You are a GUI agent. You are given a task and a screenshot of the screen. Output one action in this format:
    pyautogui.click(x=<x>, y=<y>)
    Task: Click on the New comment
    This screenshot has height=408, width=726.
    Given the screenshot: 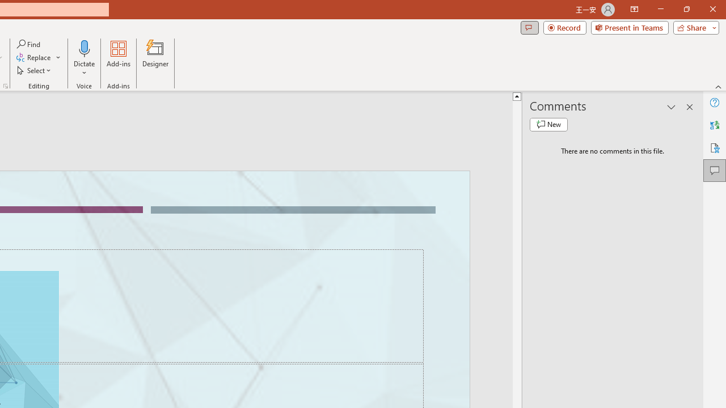 What is the action you would take?
    pyautogui.click(x=548, y=125)
    